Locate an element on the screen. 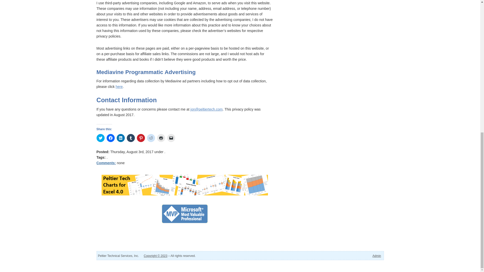 The width and height of the screenshot is (484, 272). Click to share on Reddit is located at coordinates (151, 138).